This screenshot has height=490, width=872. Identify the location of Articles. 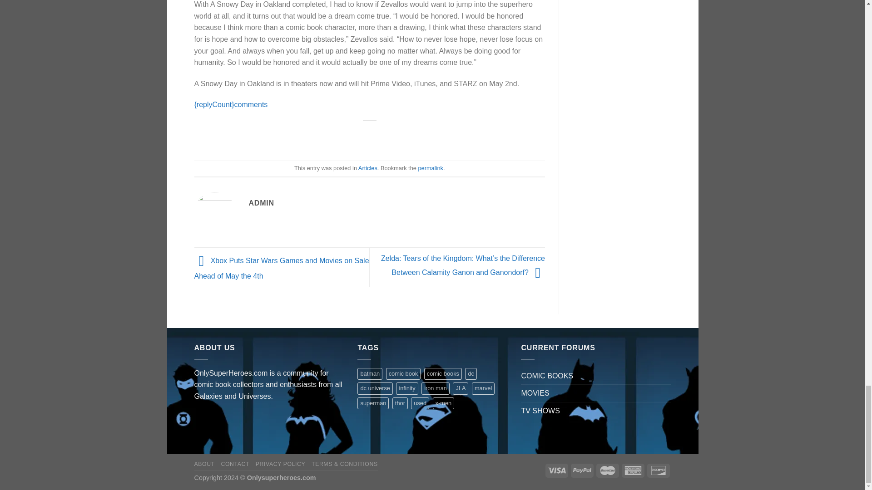
(368, 168).